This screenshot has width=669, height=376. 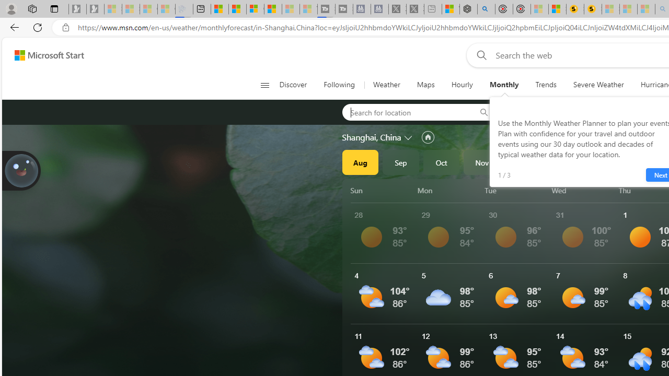 I want to click on poe - Search, so click(x=486, y=9).